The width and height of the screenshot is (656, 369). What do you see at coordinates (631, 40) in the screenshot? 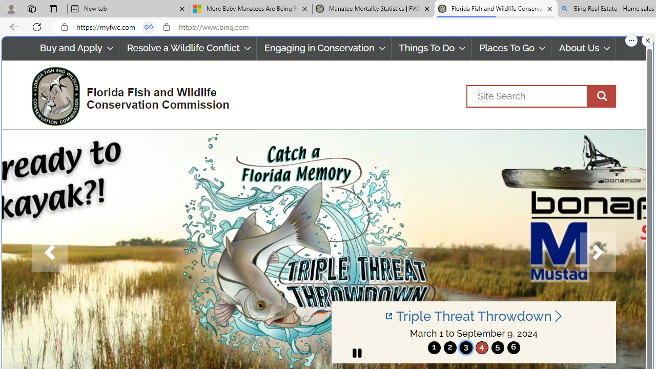
I see `More options.` at bounding box center [631, 40].